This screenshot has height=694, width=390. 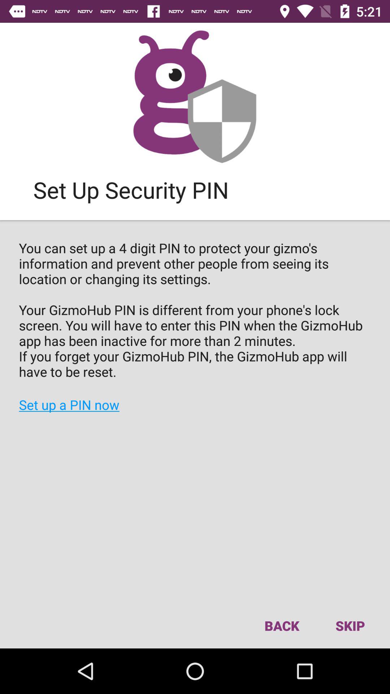 What do you see at coordinates (282, 625) in the screenshot?
I see `choose the item next to skip item` at bounding box center [282, 625].